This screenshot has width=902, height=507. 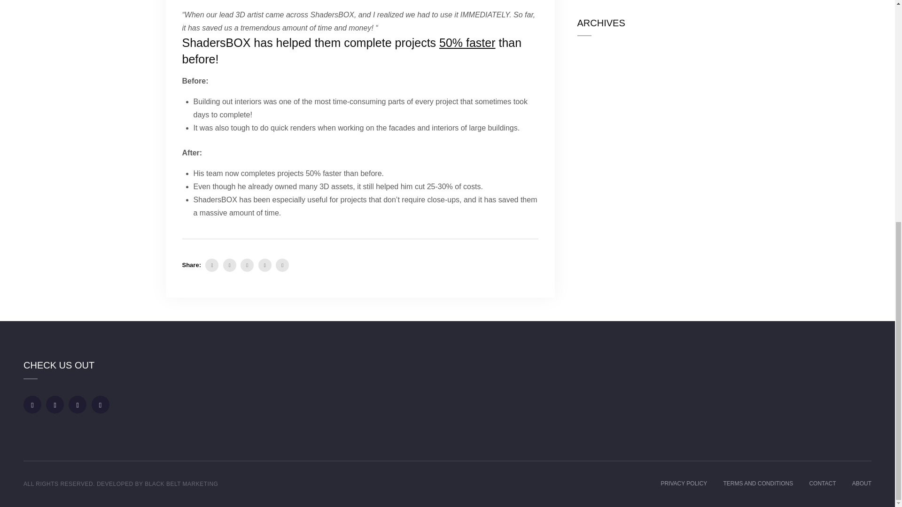 I want to click on Share on Facebook, so click(x=211, y=265).